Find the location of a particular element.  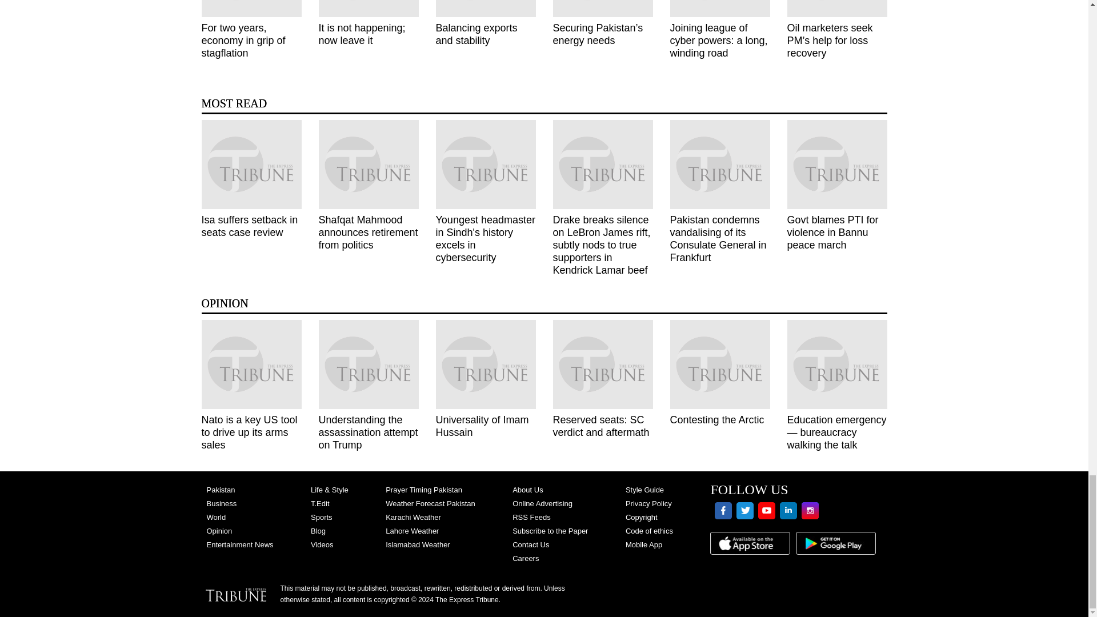

contesting the arctic is located at coordinates (719, 364).